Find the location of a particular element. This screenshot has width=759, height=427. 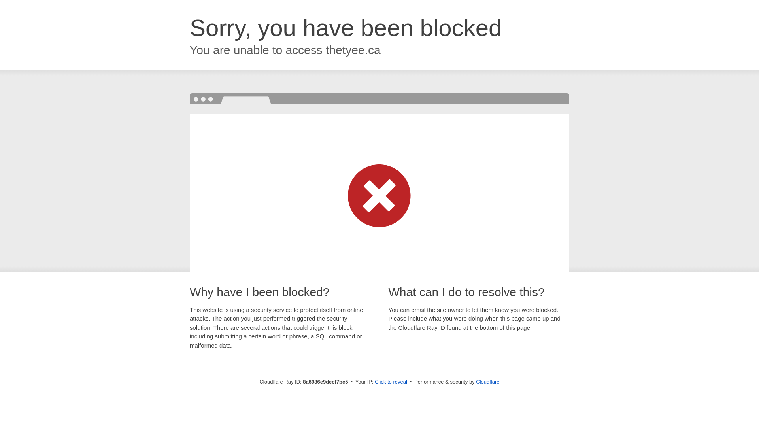

Click to reveal is located at coordinates (391, 382).